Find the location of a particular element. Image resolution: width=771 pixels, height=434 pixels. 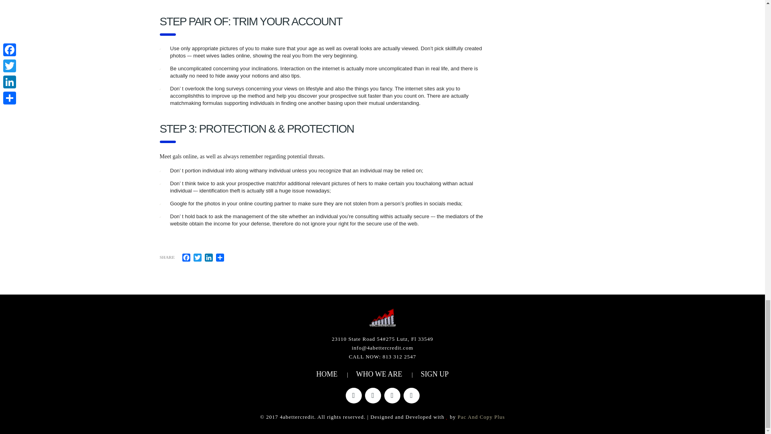

Facebook is located at coordinates (186, 257).